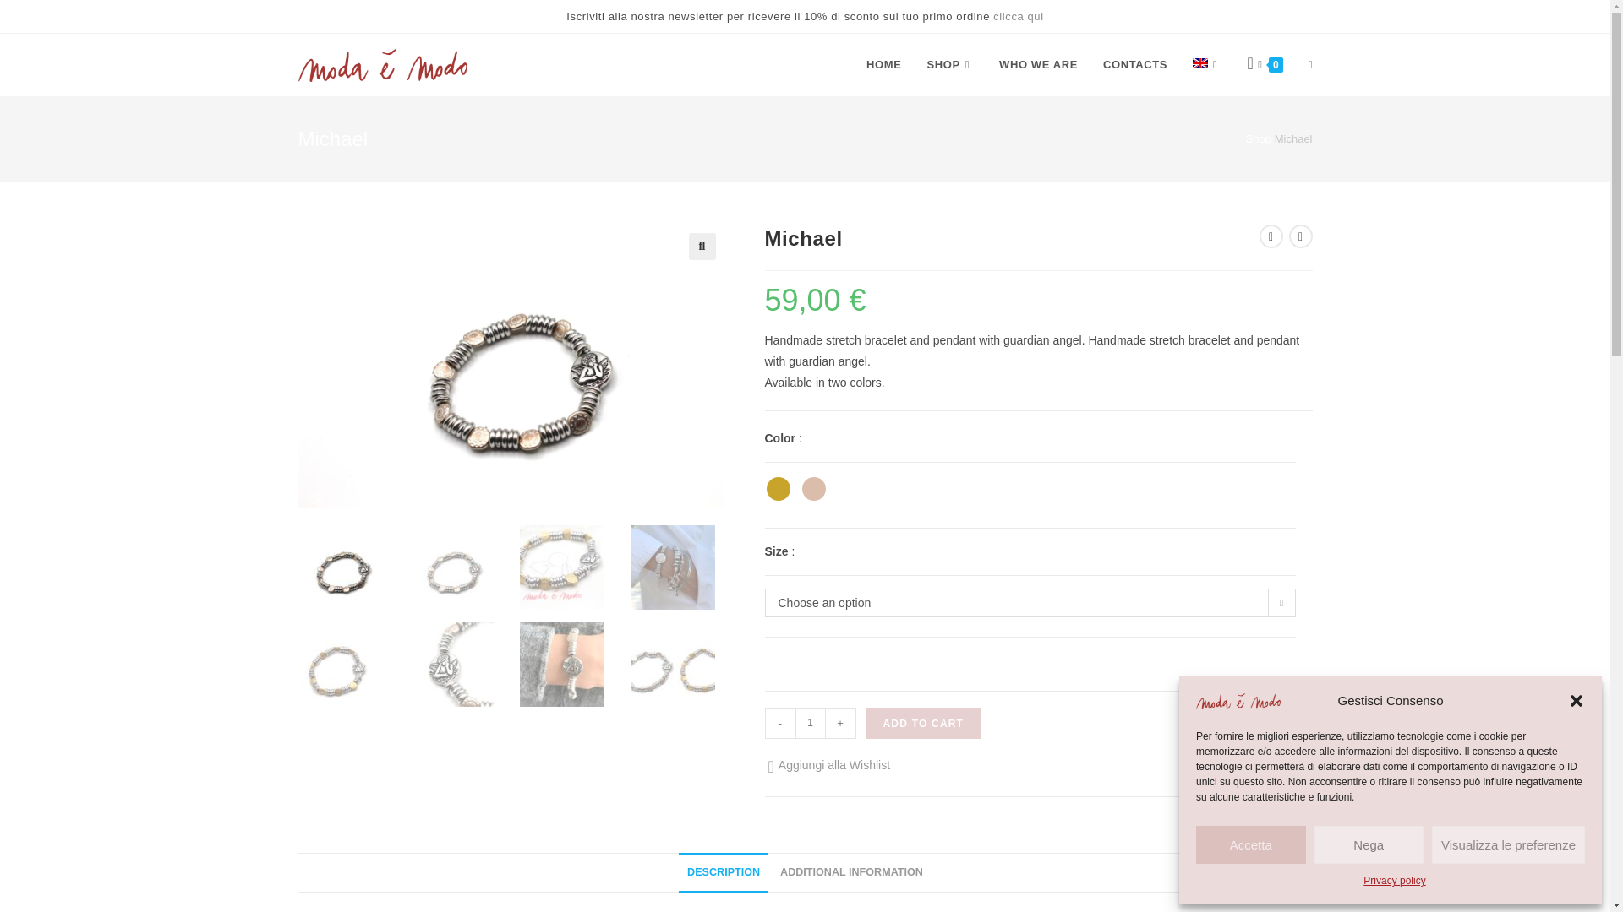 This screenshot has width=1623, height=912. Describe the element at coordinates (1018, 16) in the screenshot. I see `clicca qui` at that location.